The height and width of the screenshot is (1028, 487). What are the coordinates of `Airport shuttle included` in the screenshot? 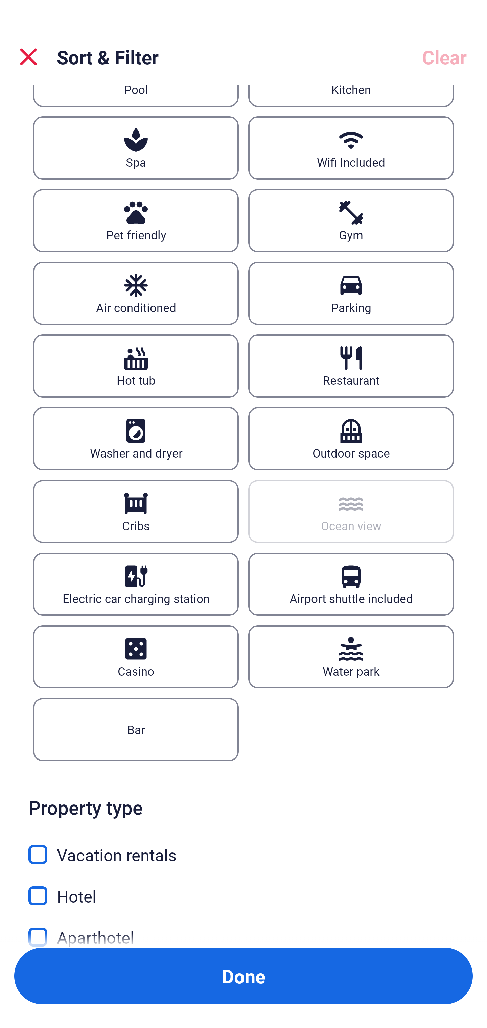 It's located at (351, 584).